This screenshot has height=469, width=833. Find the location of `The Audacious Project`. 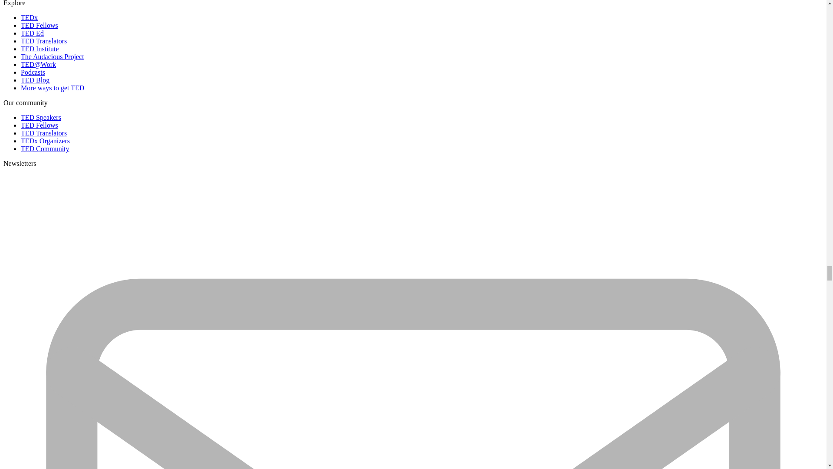

The Audacious Project is located at coordinates (52, 56).